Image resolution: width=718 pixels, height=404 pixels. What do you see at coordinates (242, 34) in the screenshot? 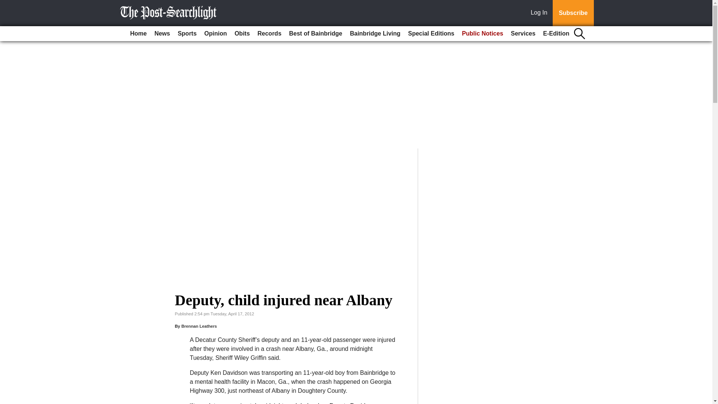
I see `Obits` at bounding box center [242, 34].